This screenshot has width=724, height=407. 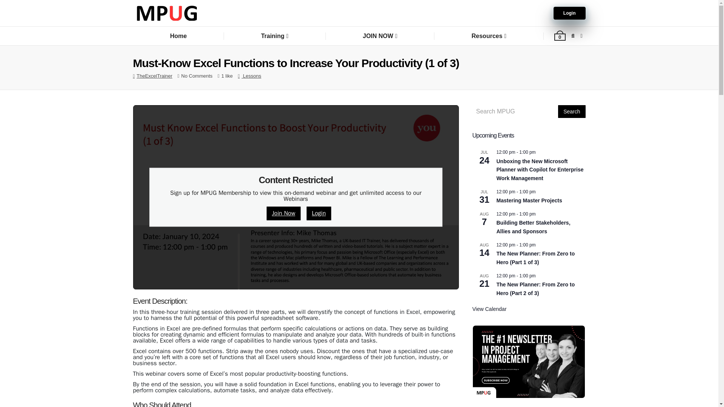 What do you see at coordinates (178, 36) in the screenshot?
I see `Home` at bounding box center [178, 36].